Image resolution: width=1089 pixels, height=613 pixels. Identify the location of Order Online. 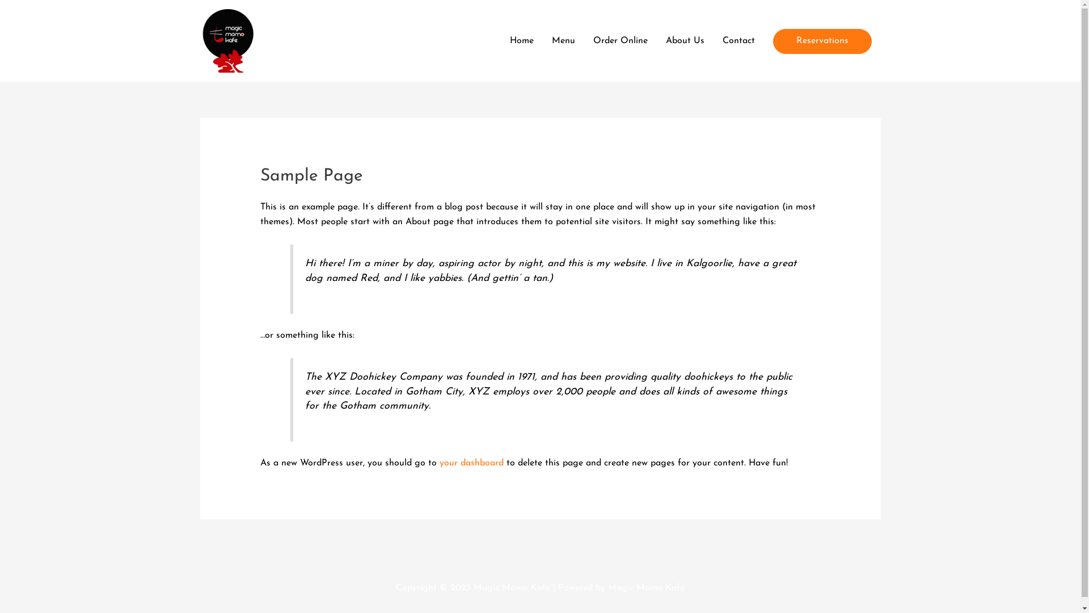
(621, 40).